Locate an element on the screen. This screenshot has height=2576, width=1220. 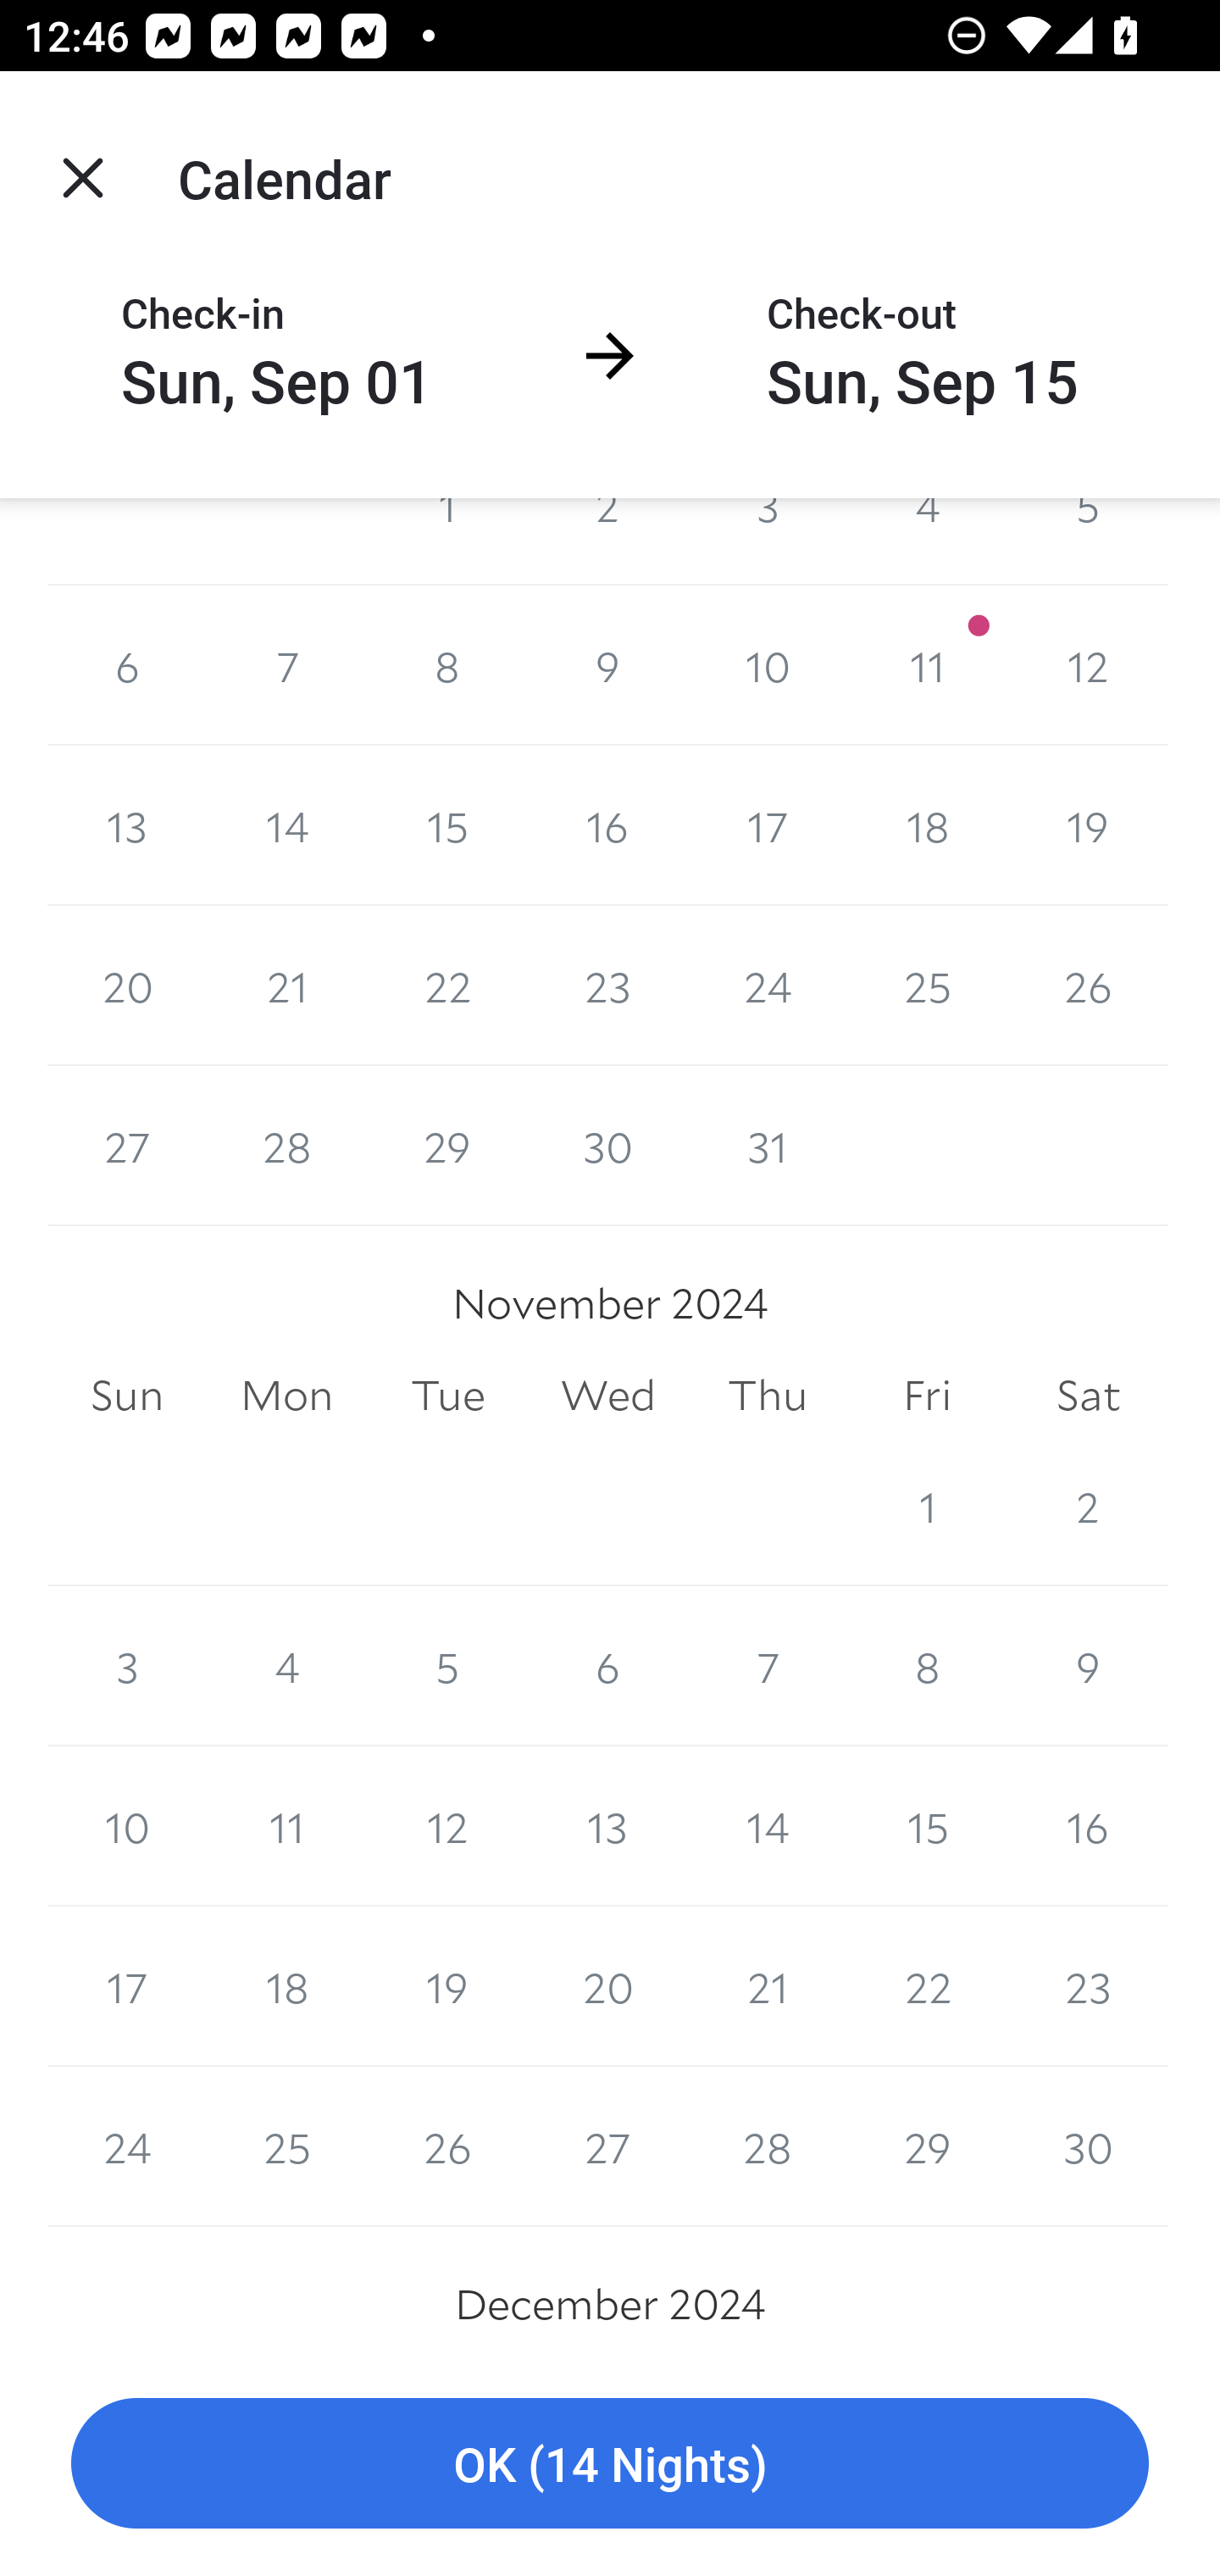
12 12 November 2024 is located at coordinates (447, 1826).